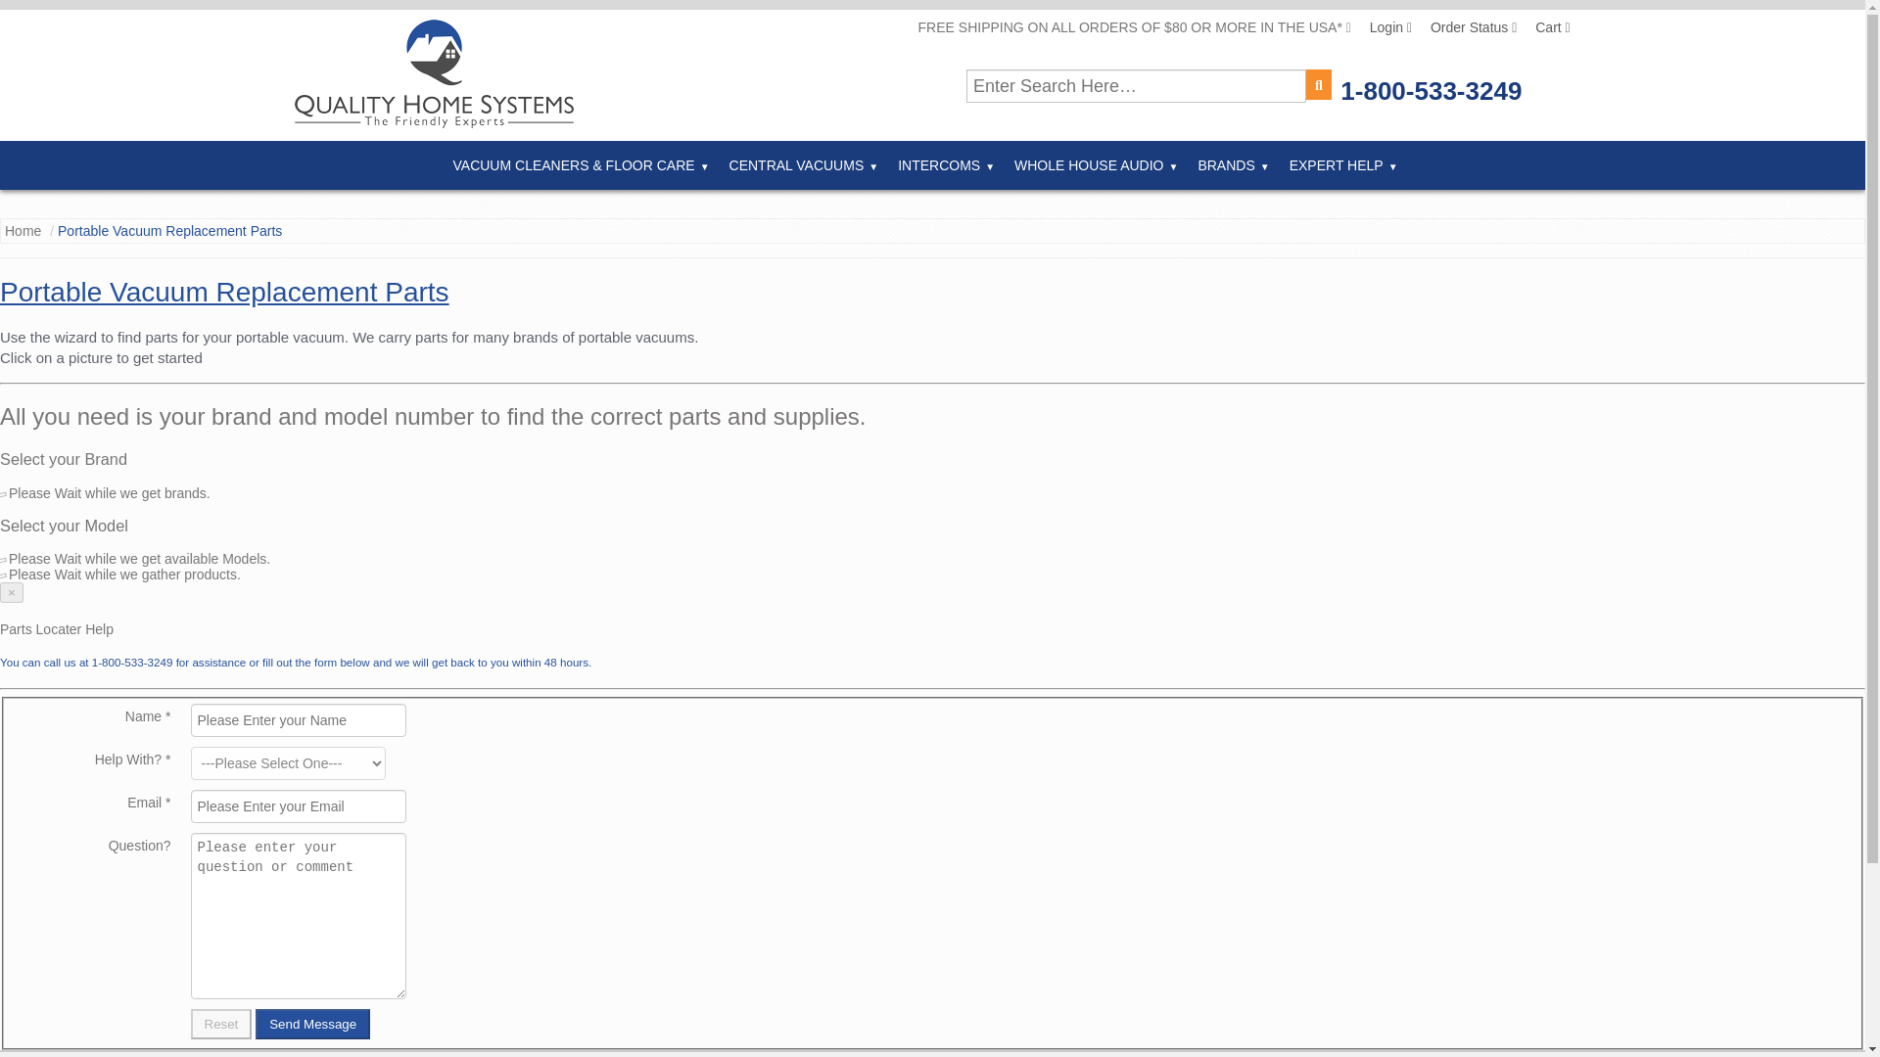 This screenshot has height=1057, width=1880. What do you see at coordinates (313, 1024) in the screenshot?
I see `Send Message` at bounding box center [313, 1024].